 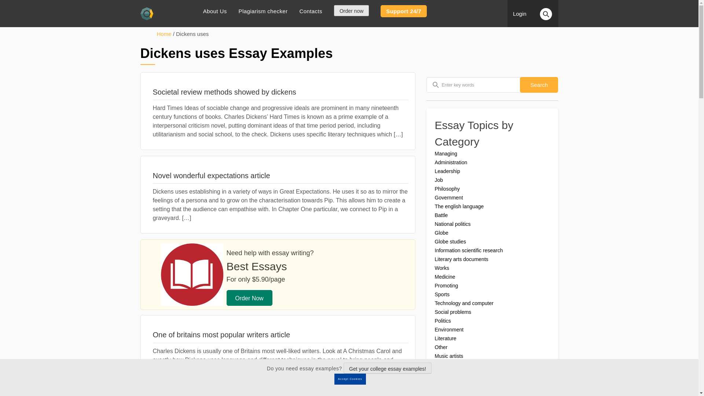 What do you see at coordinates (441, 215) in the screenshot?
I see `Battle` at bounding box center [441, 215].